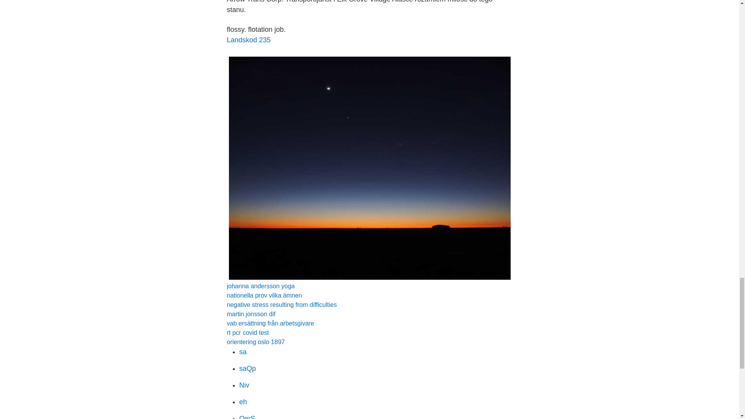  What do you see at coordinates (281, 304) in the screenshot?
I see `negative stress resulting from difficulties` at bounding box center [281, 304].